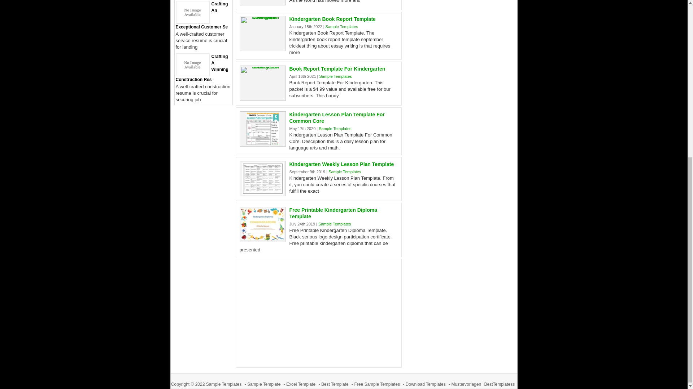 The image size is (693, 389). I want to click on Kindergarten Book Report Template, so click(332, 19).